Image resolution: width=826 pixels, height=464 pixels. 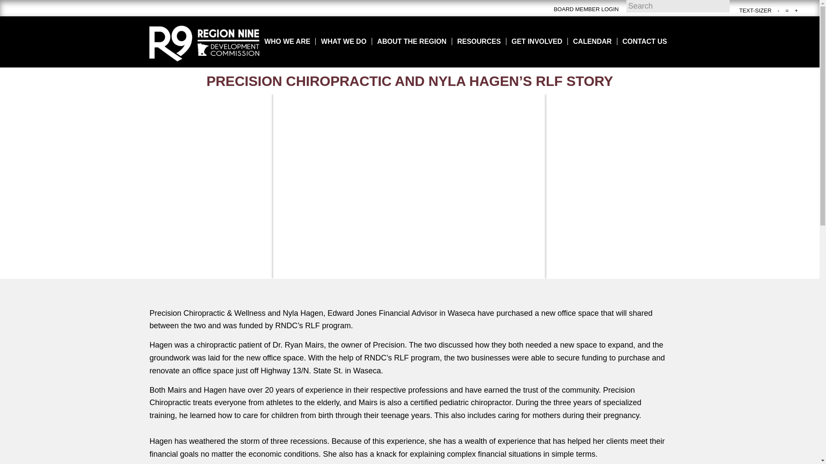 I want to click on RESOURCES, so click(x=478, y=41).